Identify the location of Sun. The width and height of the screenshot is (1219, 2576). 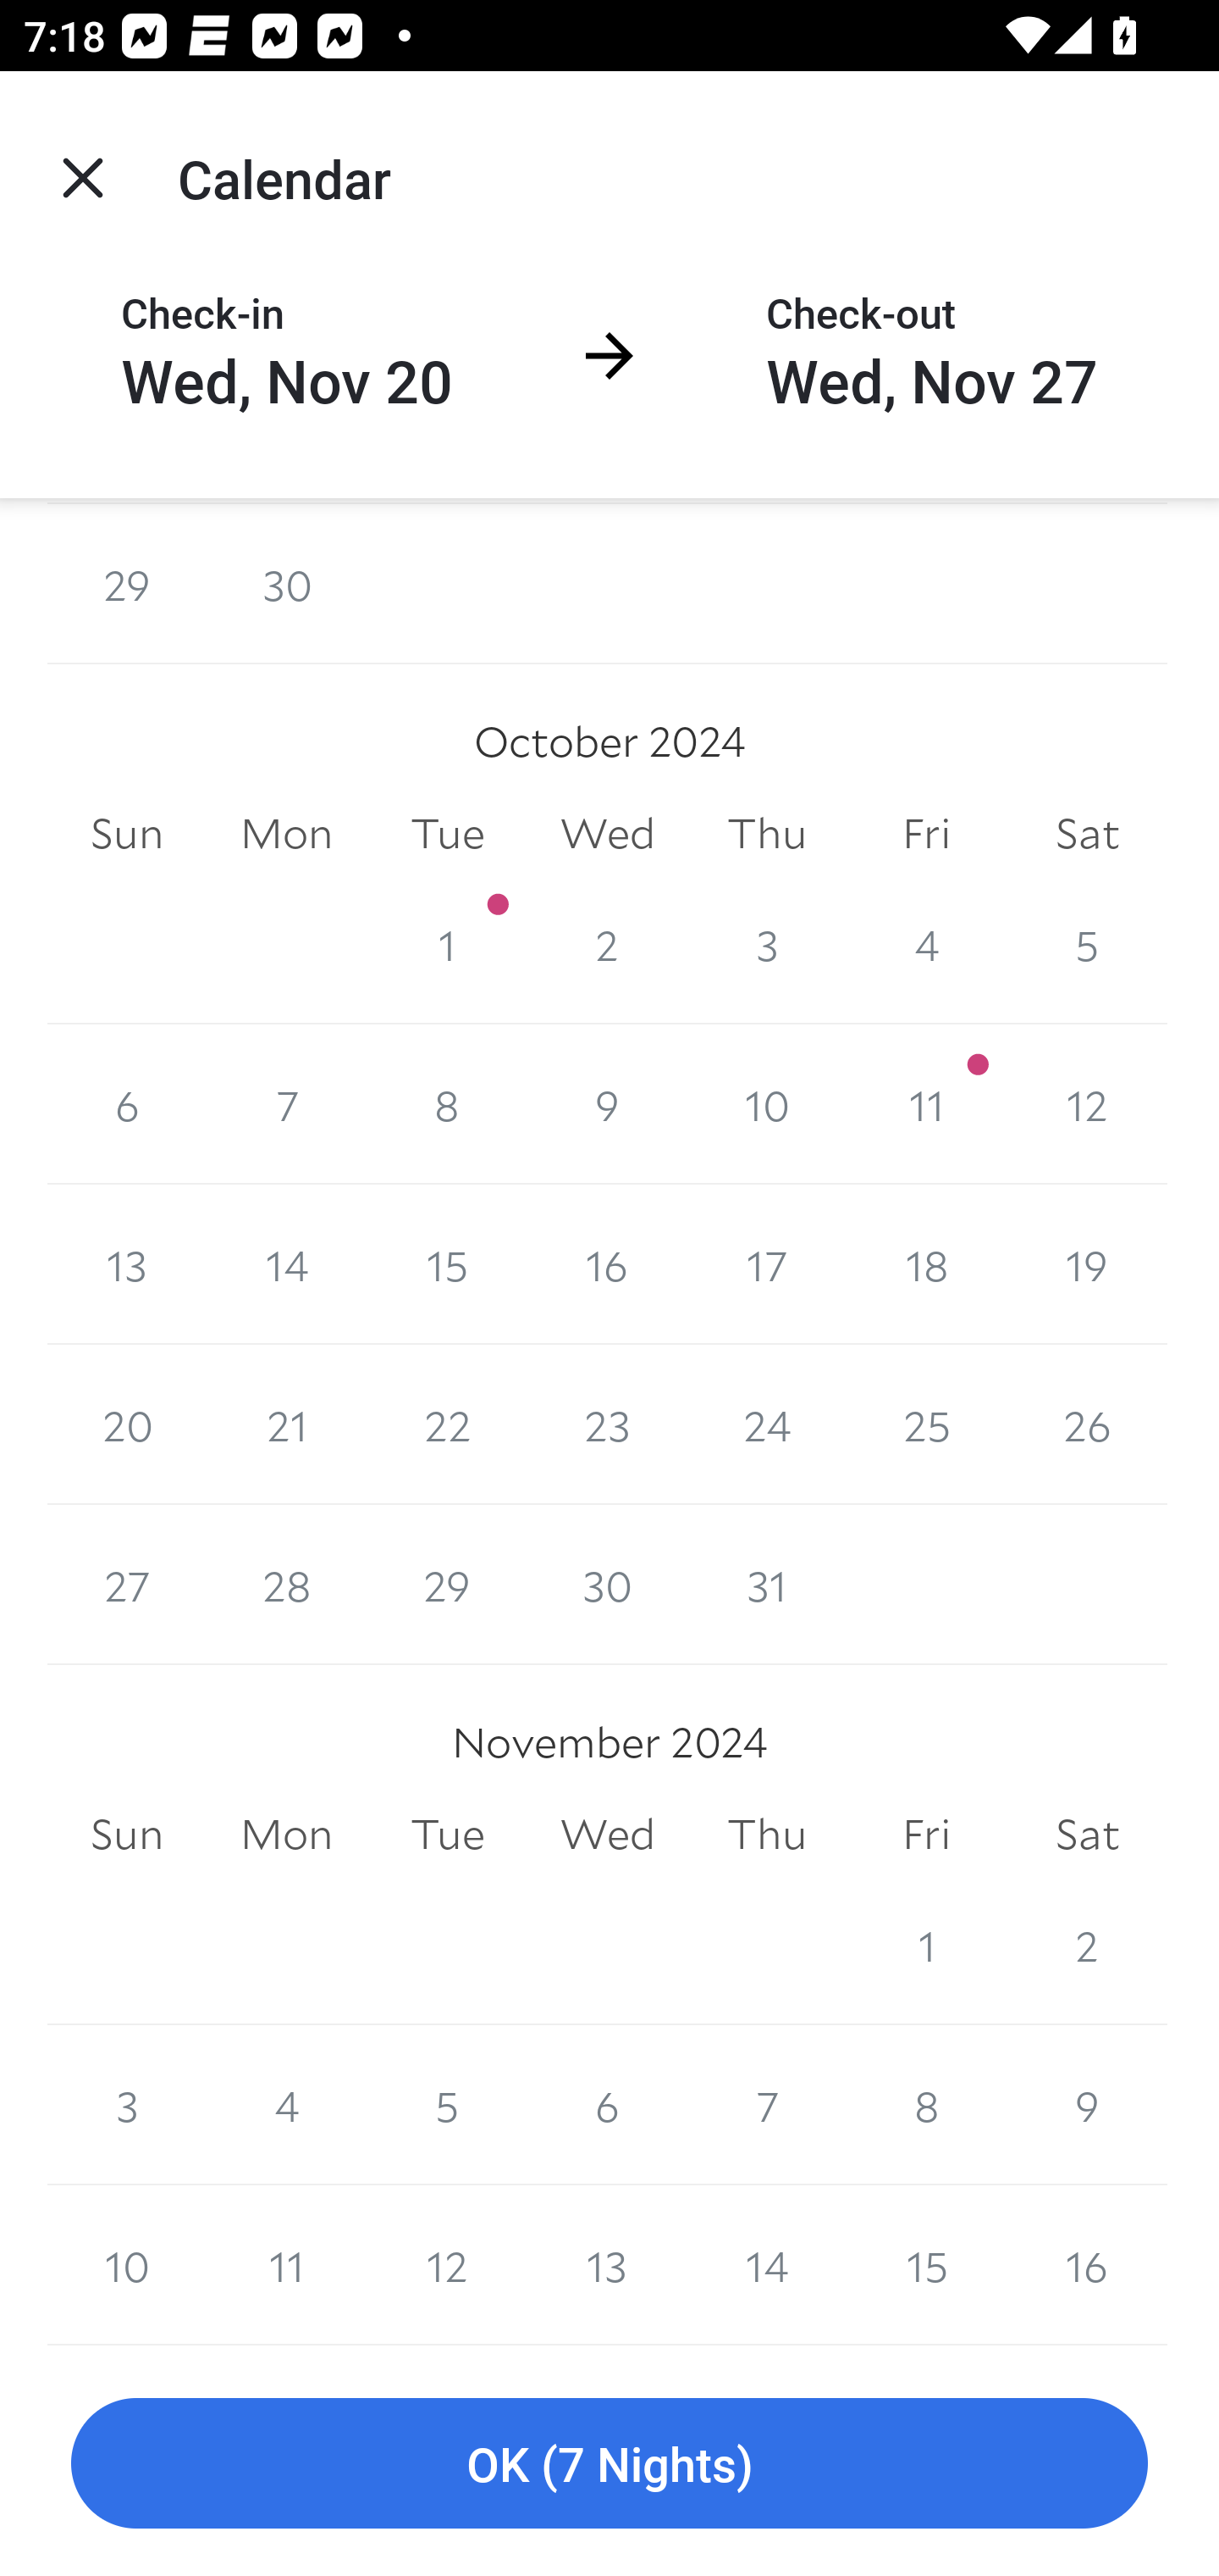
(127, 1834).